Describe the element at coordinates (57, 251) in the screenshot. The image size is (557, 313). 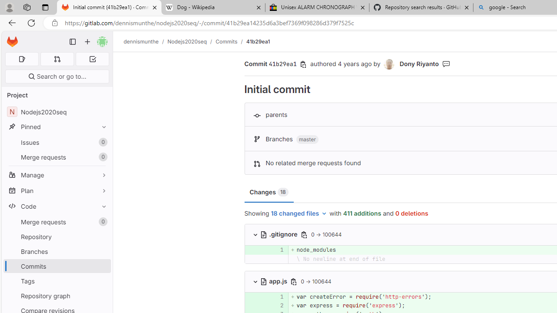
I see `Branches` at that location.